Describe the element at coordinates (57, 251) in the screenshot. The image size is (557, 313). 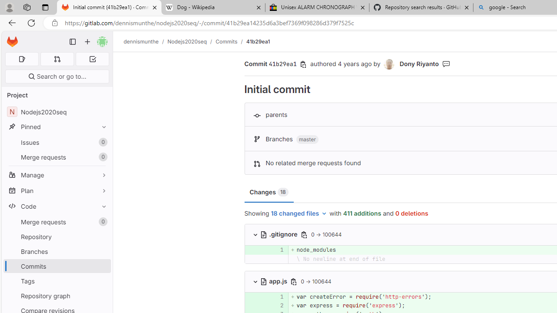
I see `Branches` at that location.